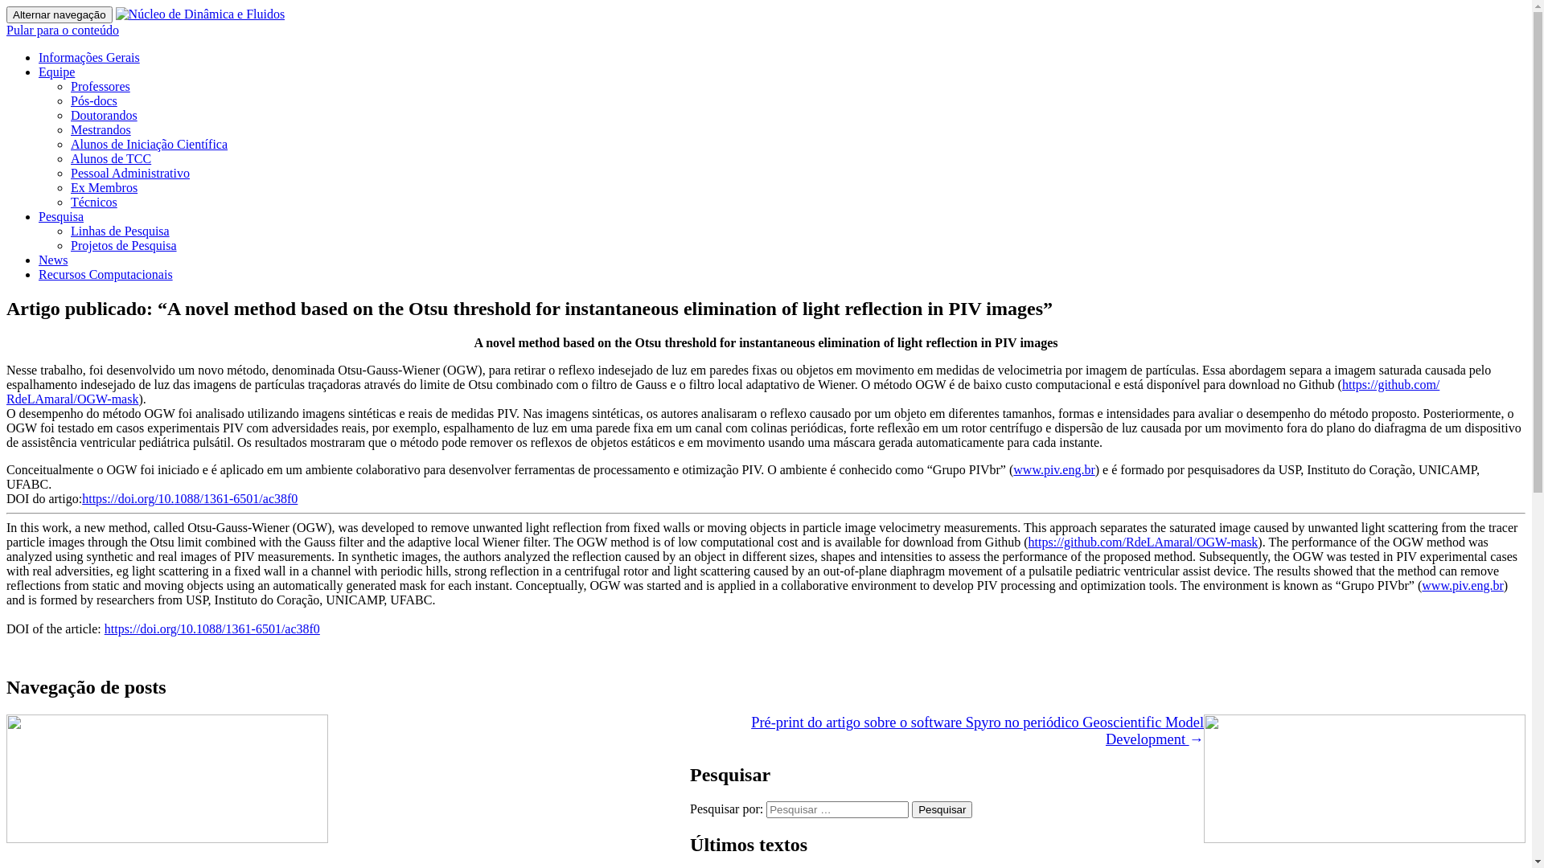 The height and width of the screenshot is (868, 1544). Describe the element at coordinates (1462, 585) in the screenshot. I see `www.piv.eng.br` at that location.